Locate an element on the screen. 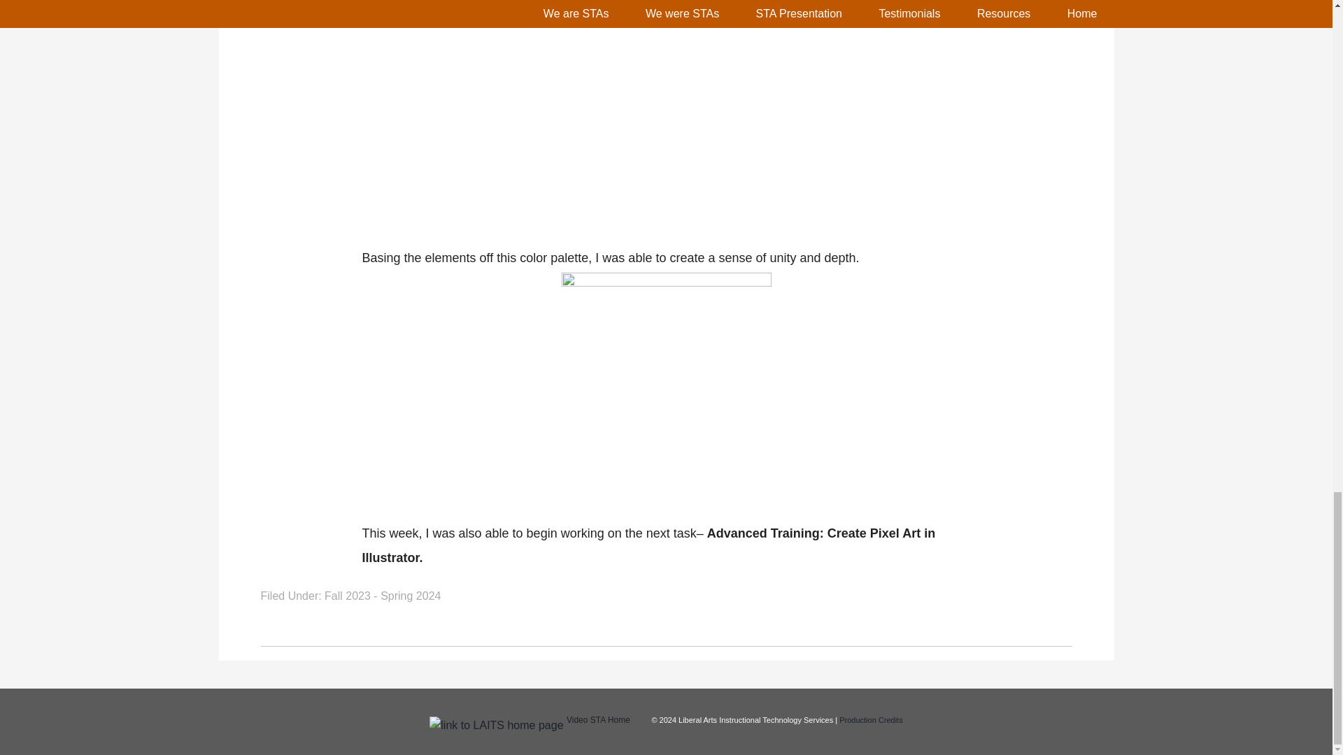  Production Credits is located at coordinates (871, 719).